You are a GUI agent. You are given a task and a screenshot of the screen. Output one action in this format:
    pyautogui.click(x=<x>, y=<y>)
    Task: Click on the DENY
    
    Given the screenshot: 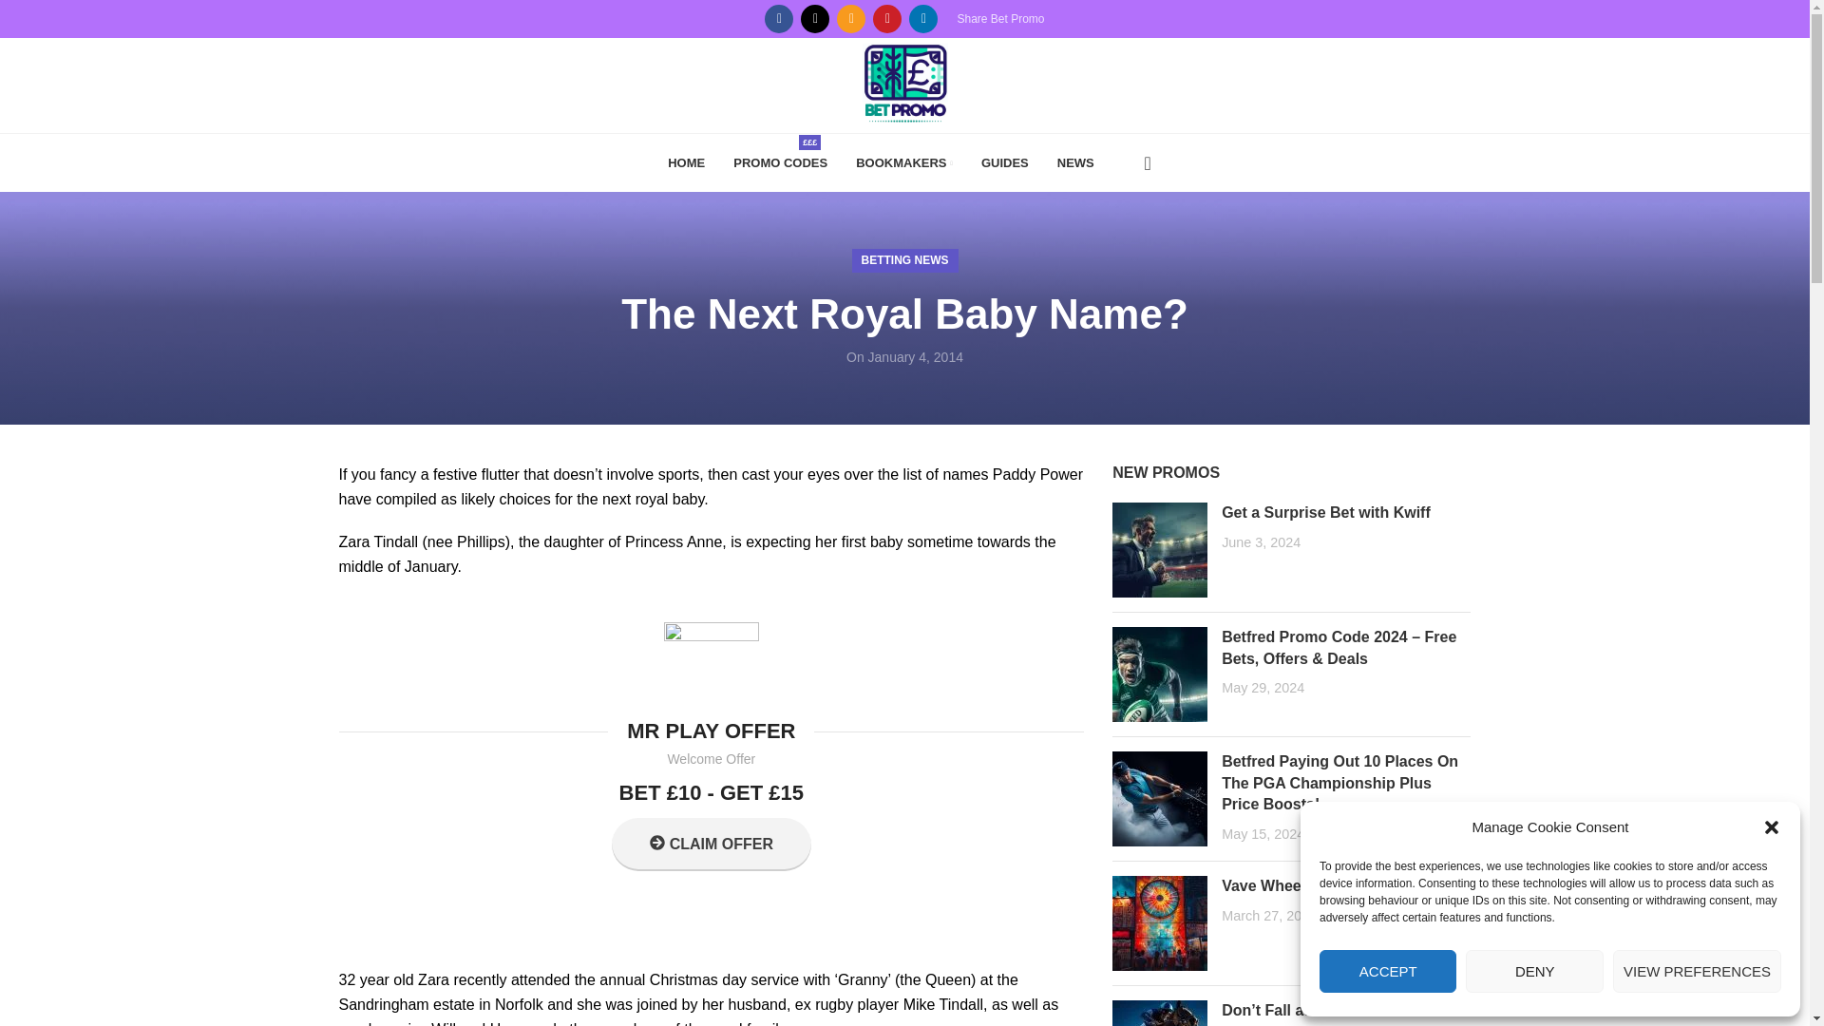 What is the action you would take?
    pyautogui.click(x=1534, y=971)
    